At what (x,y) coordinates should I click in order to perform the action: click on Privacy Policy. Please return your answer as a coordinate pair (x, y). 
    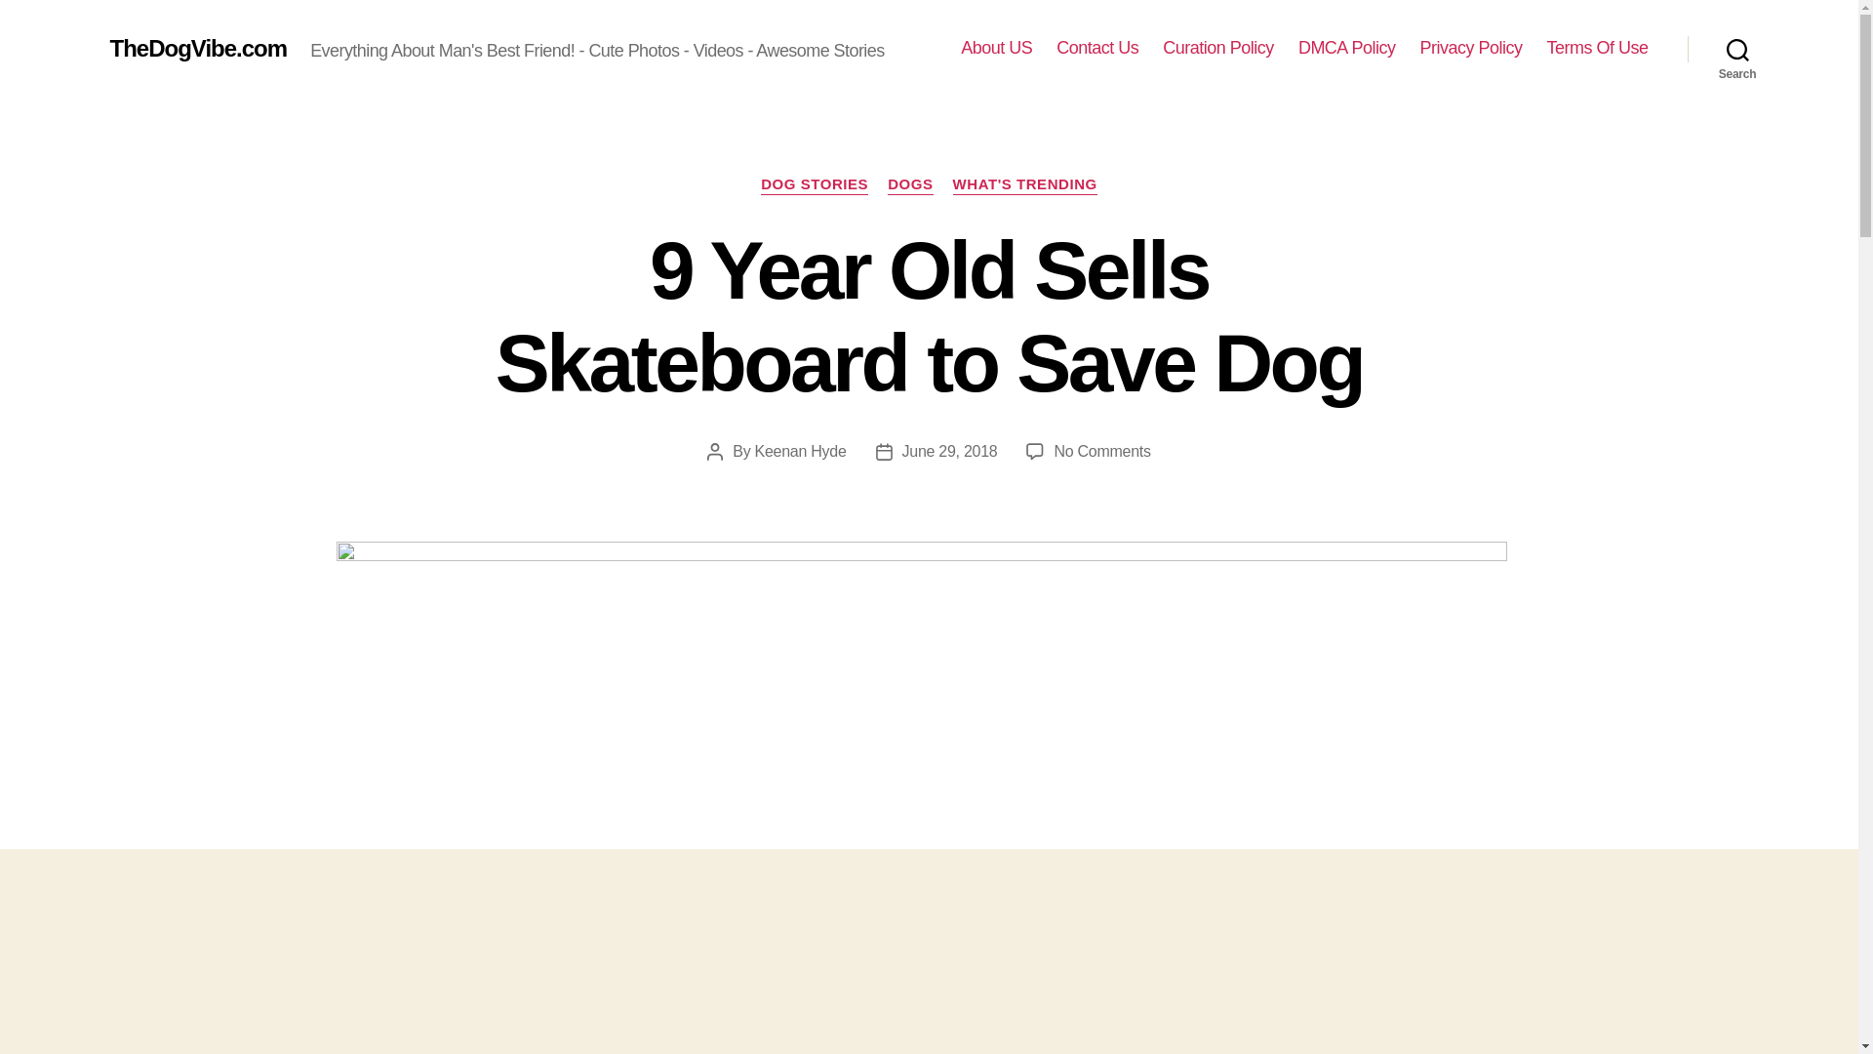
    Looking at the image, I should click on (950, 451).